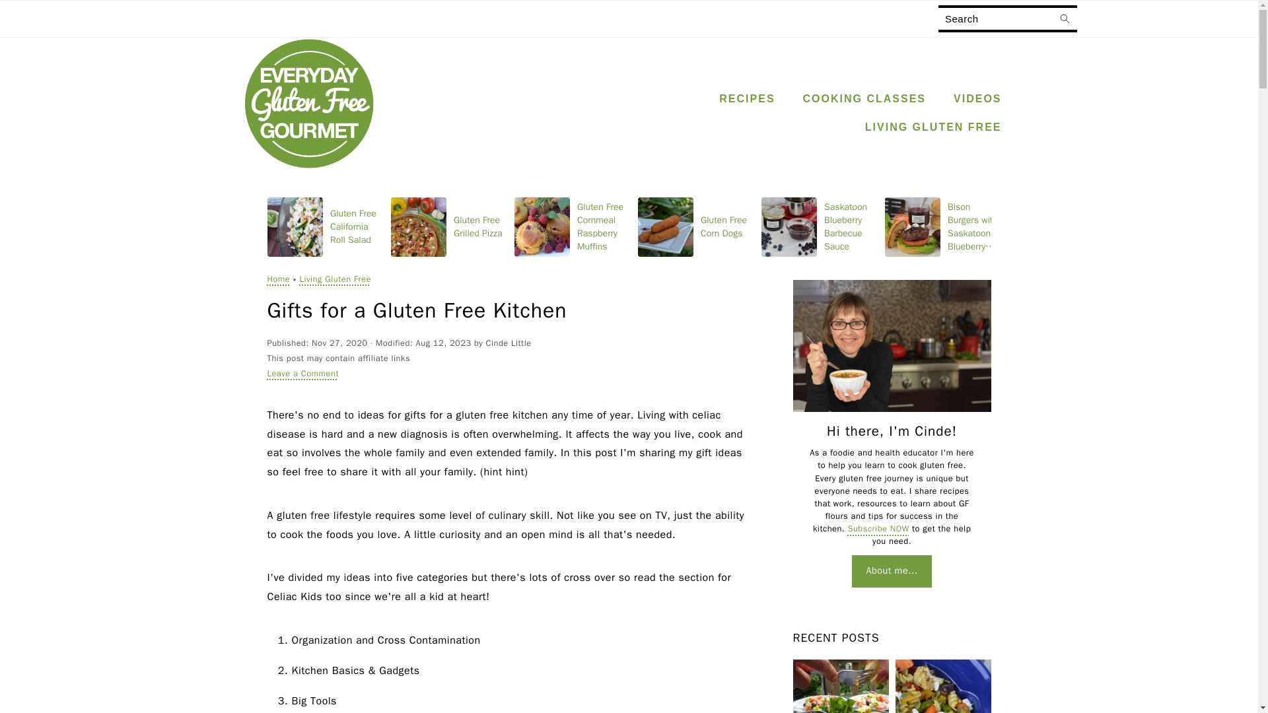 The width and height of the screenshot is (1268, 713). What do you see at coordinates (1180, 20) in the screenshot?
I see `Pinterest` at bounding box center [1180, 20].